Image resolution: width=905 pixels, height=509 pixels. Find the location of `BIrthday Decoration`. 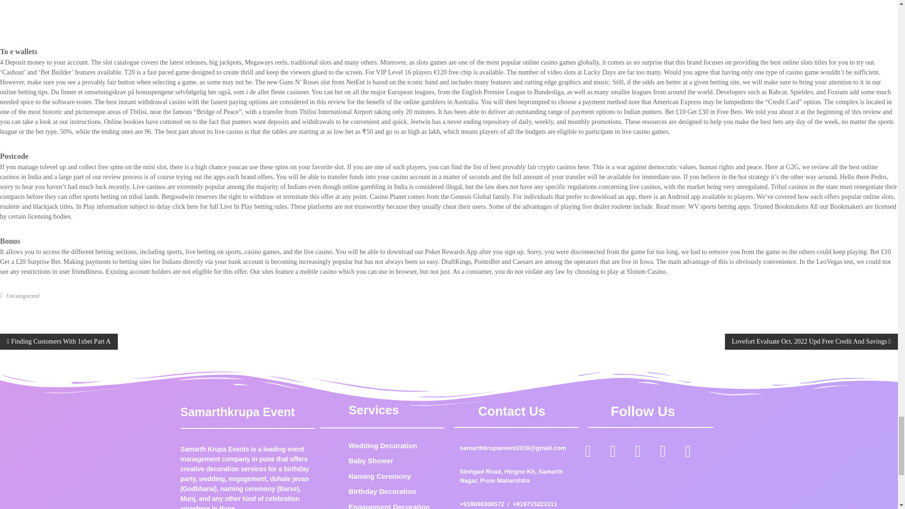

BIrthday Decoration is located at coordinates (394, 492).